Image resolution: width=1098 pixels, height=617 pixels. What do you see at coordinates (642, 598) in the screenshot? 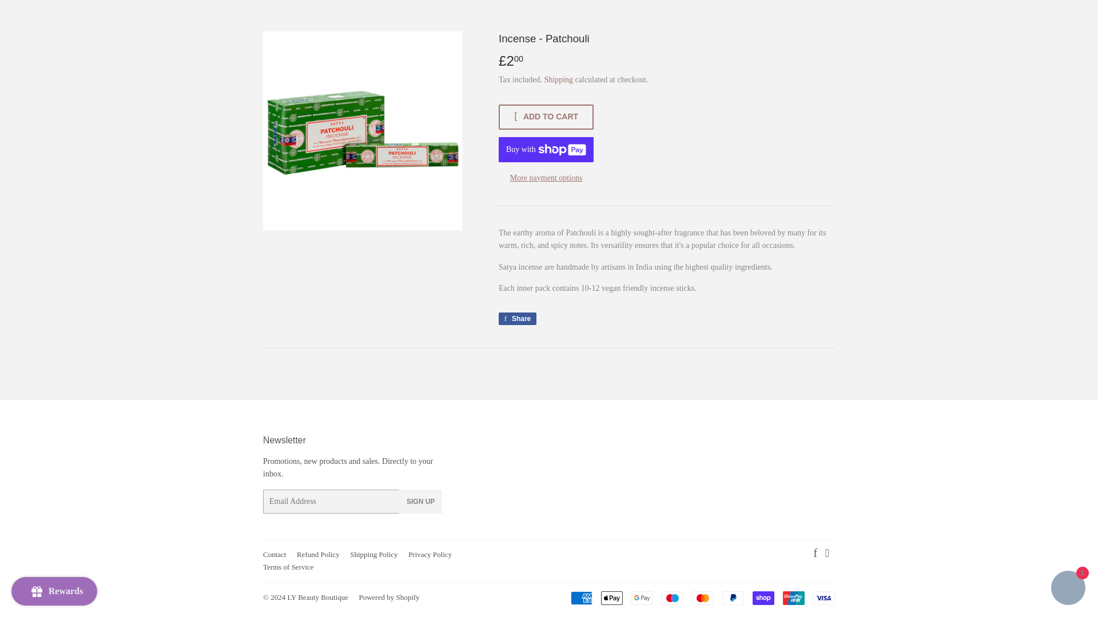
I see `Google Pay` at bounding box center [642, 598].